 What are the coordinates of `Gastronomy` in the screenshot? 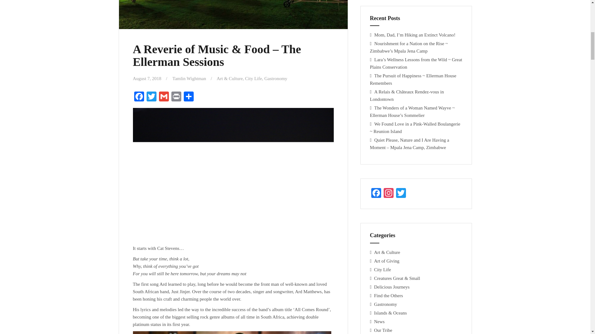 It's located at (276, 79).